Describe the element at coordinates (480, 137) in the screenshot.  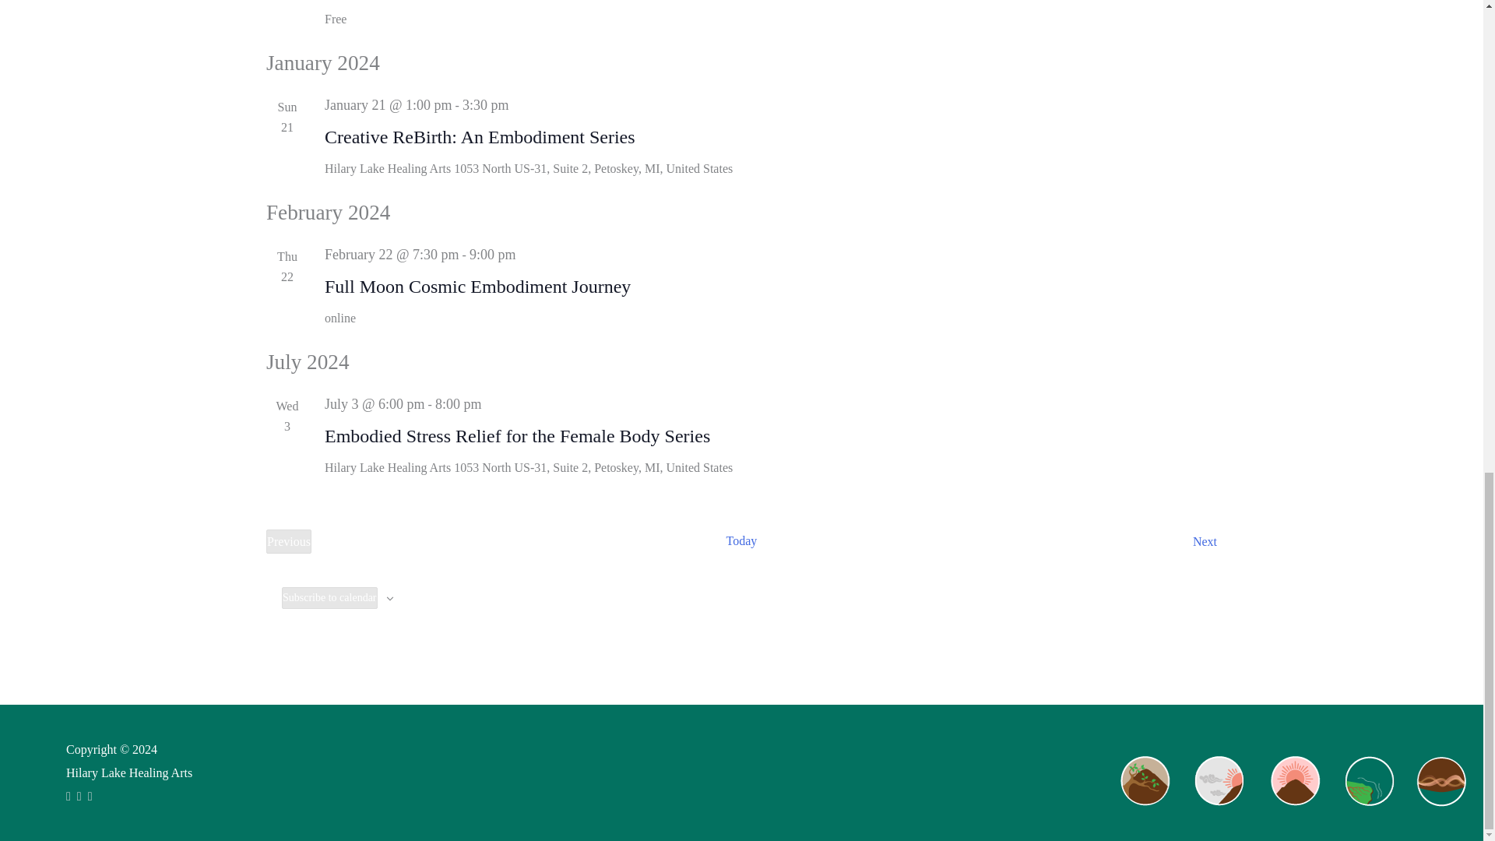
I see `Creative ReBirth: An Embodiment Series` at that location.